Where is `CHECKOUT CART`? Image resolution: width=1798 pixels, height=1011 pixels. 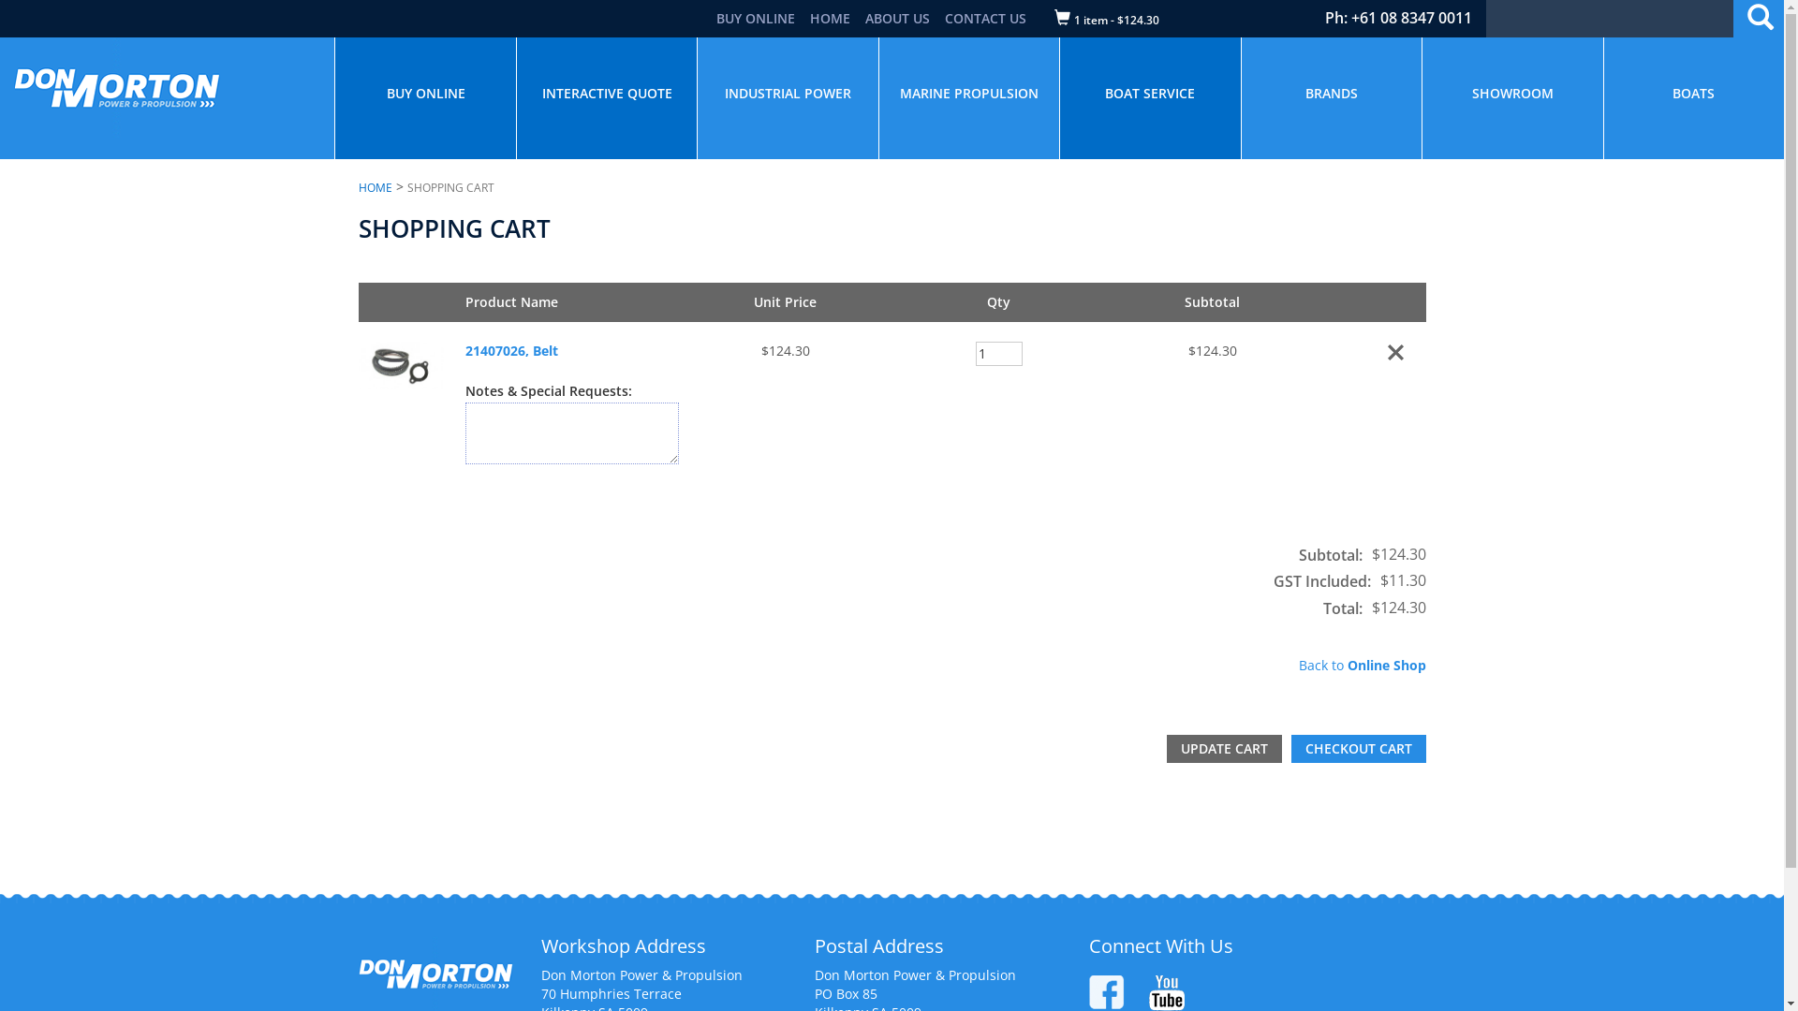
CHECKOUT CART is located at coordinates (1358, 749).